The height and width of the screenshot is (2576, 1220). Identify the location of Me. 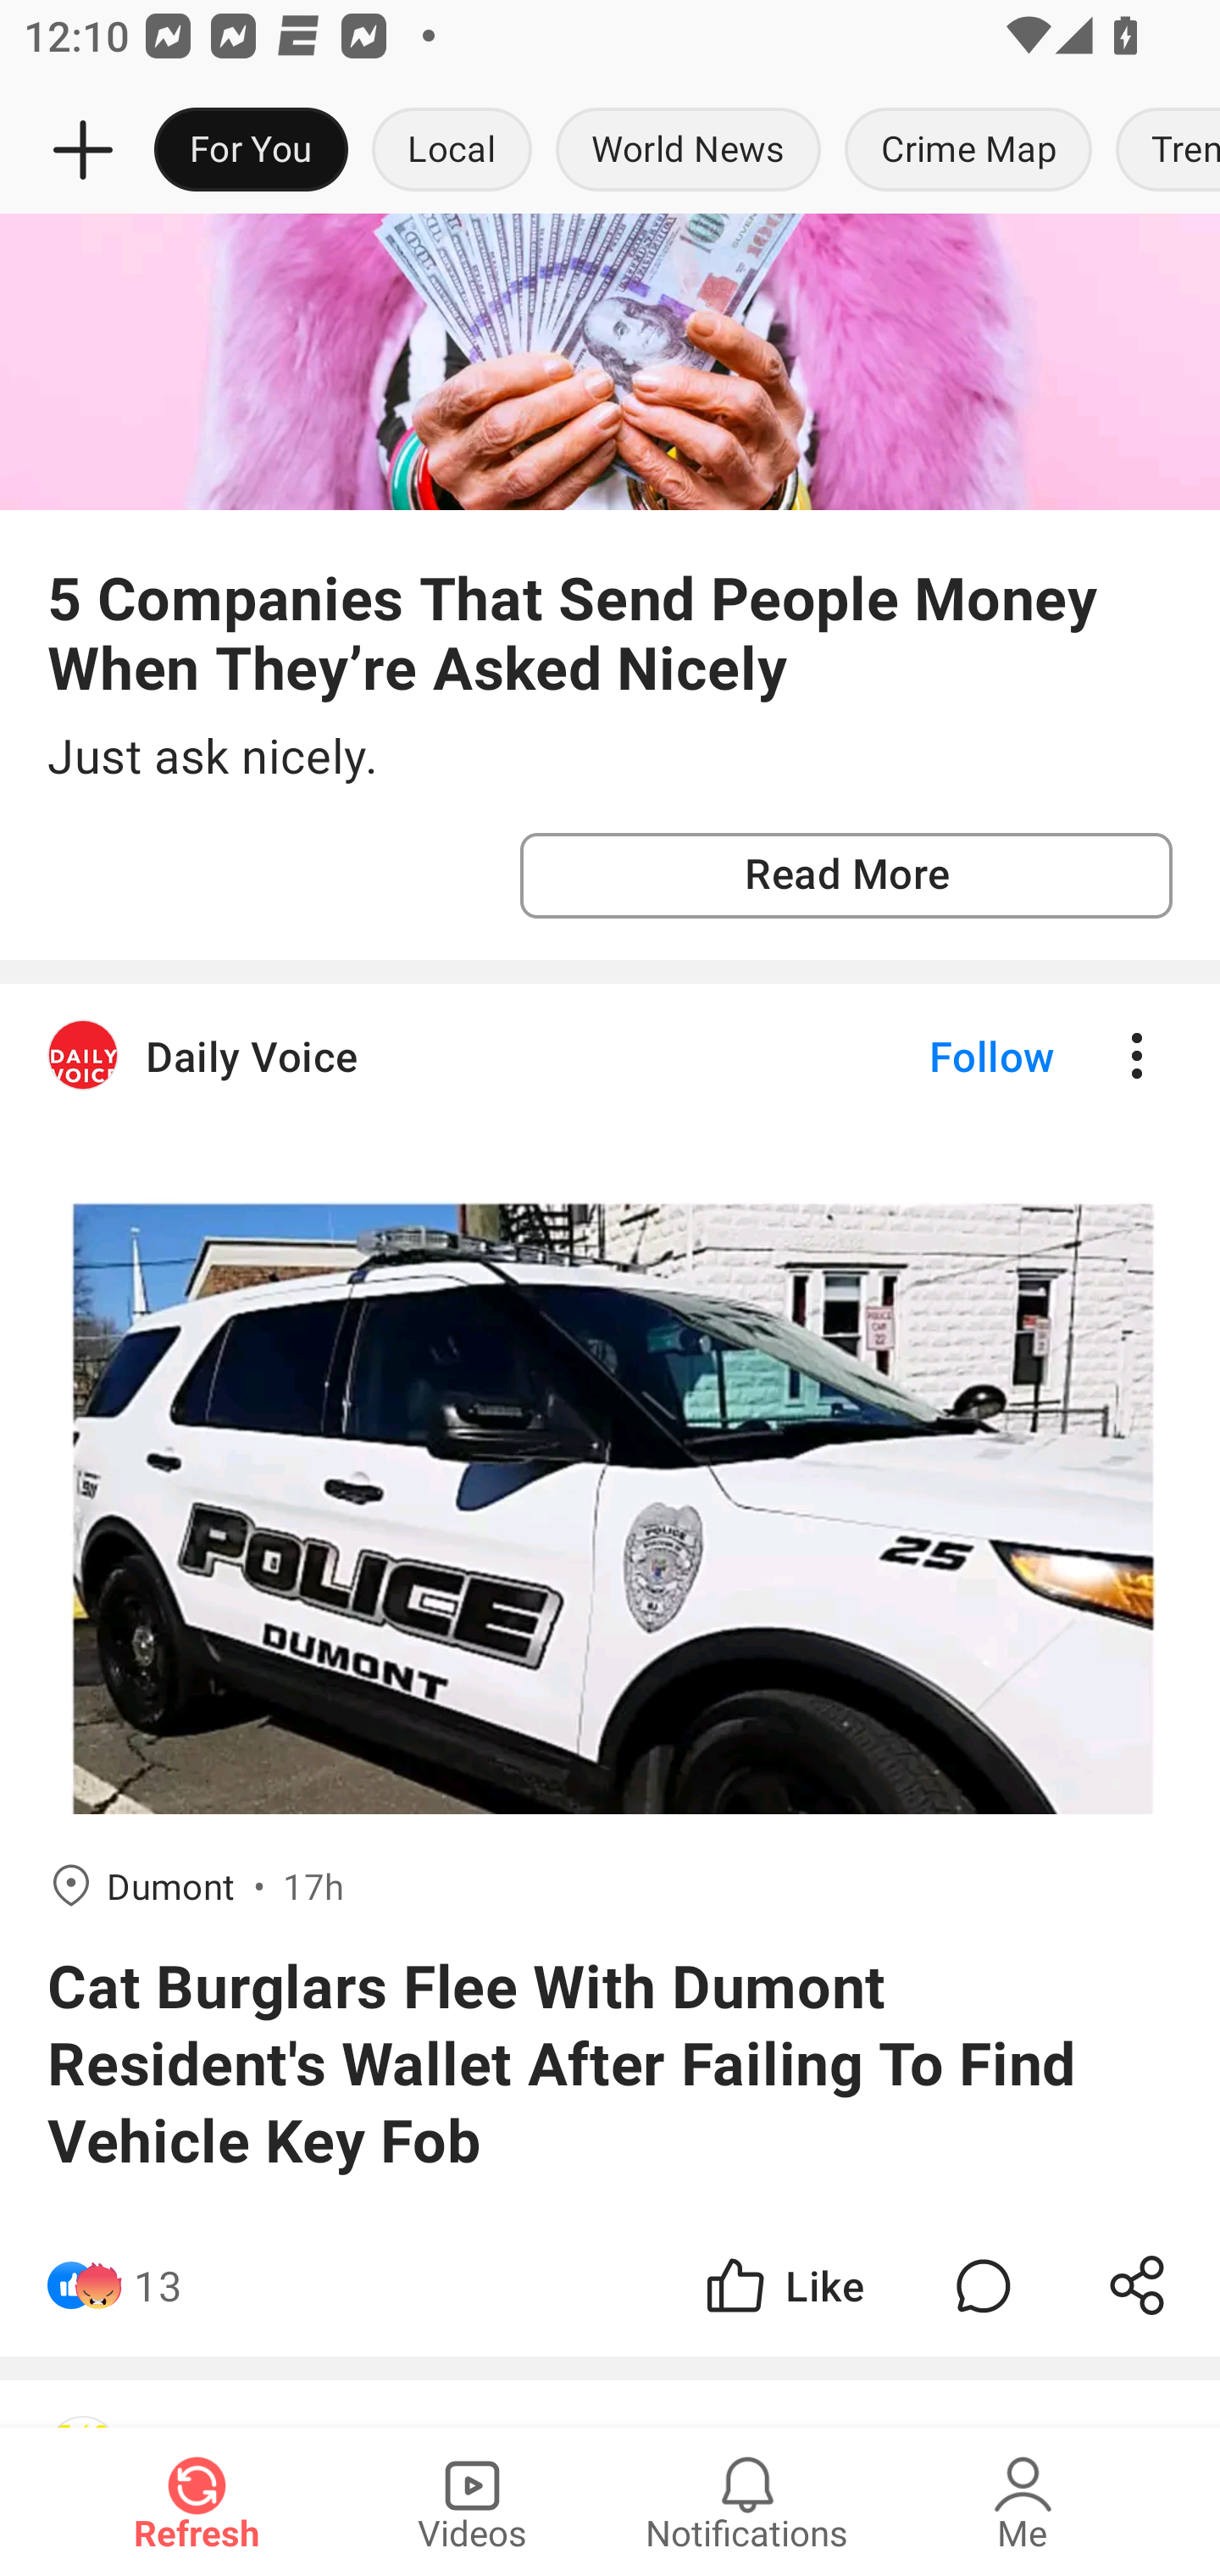
(1023, 2501).